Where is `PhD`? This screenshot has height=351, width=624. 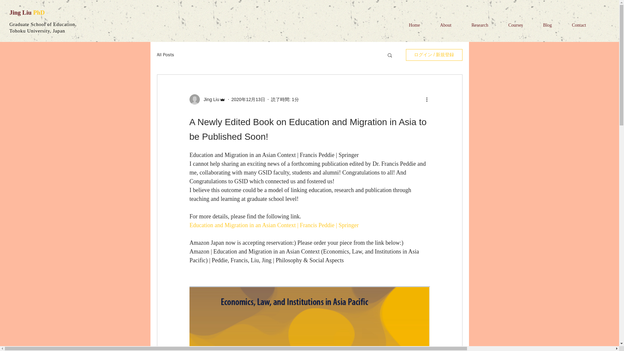 PhD is located at coordinates (39, 12).